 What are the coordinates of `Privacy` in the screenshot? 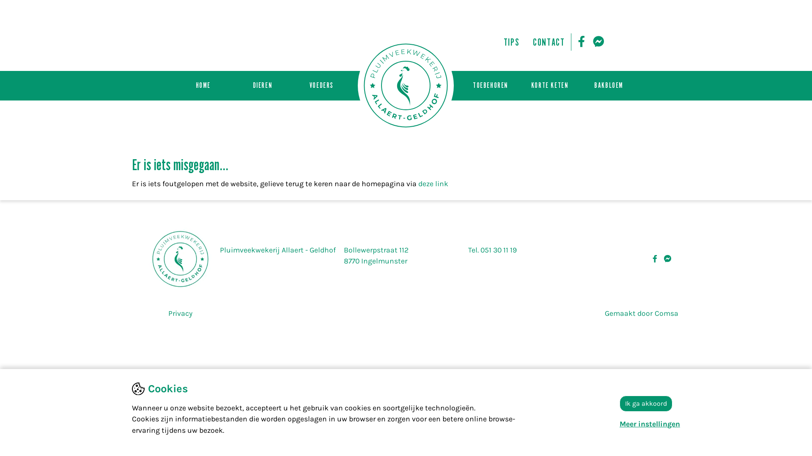 It's located at (180, 313).